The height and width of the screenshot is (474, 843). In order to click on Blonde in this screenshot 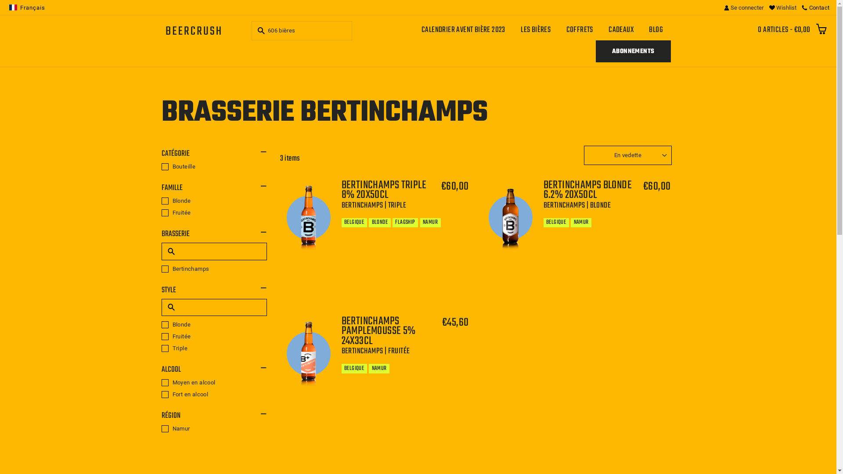, I will do `click(214, 201)`.